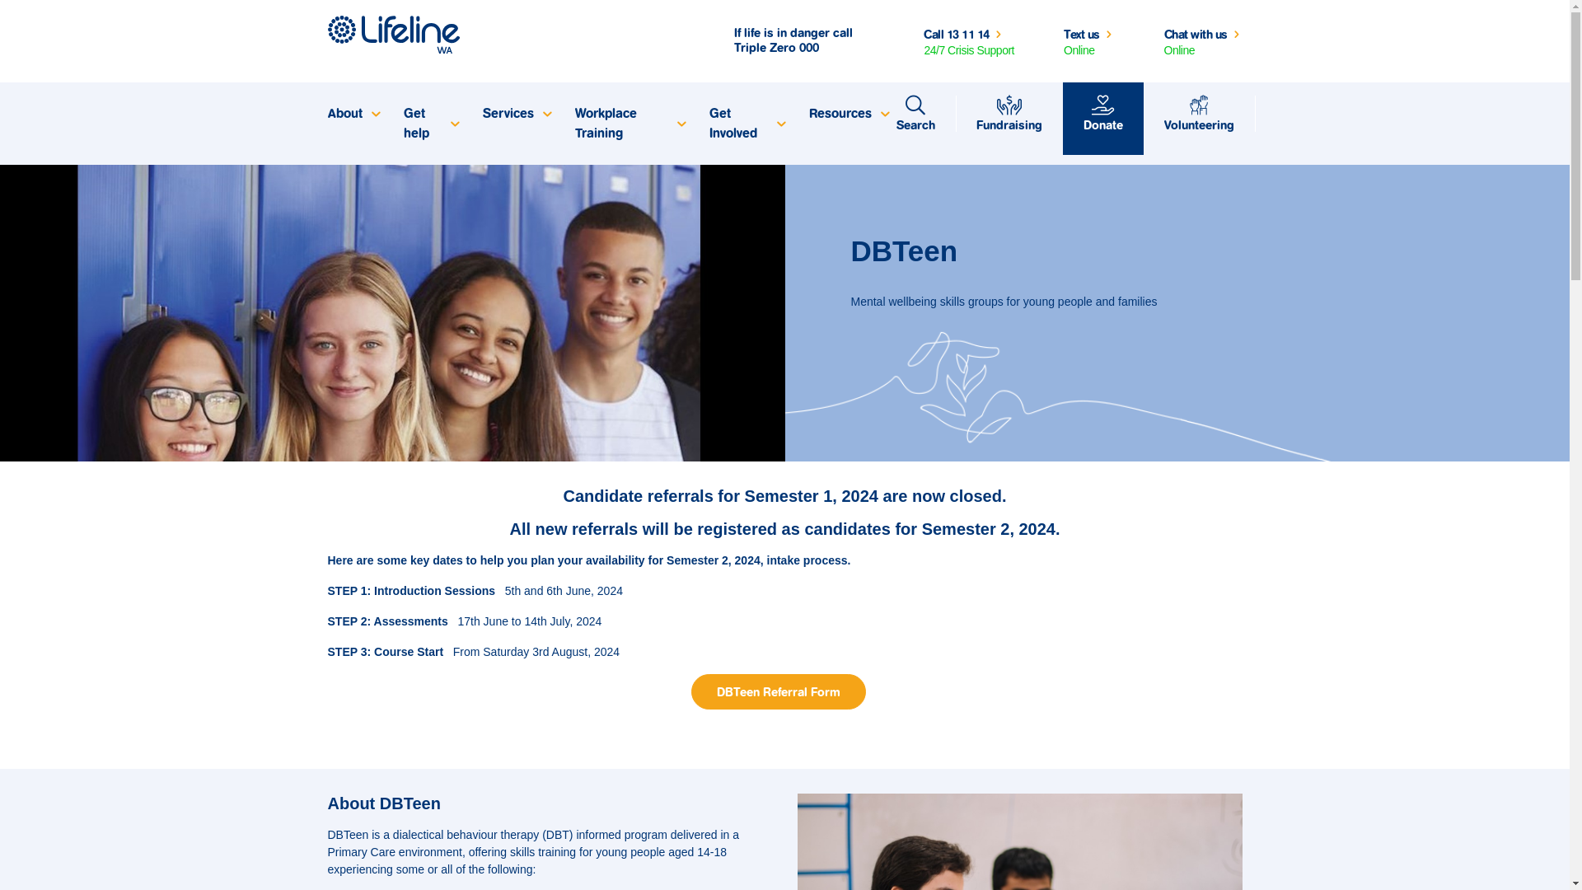 Image resolution: width=1582 pixels, height=890 pixels. Describe the element at coordinates (1200, 114) in the screenshot. I see `Volunteering` at that location.